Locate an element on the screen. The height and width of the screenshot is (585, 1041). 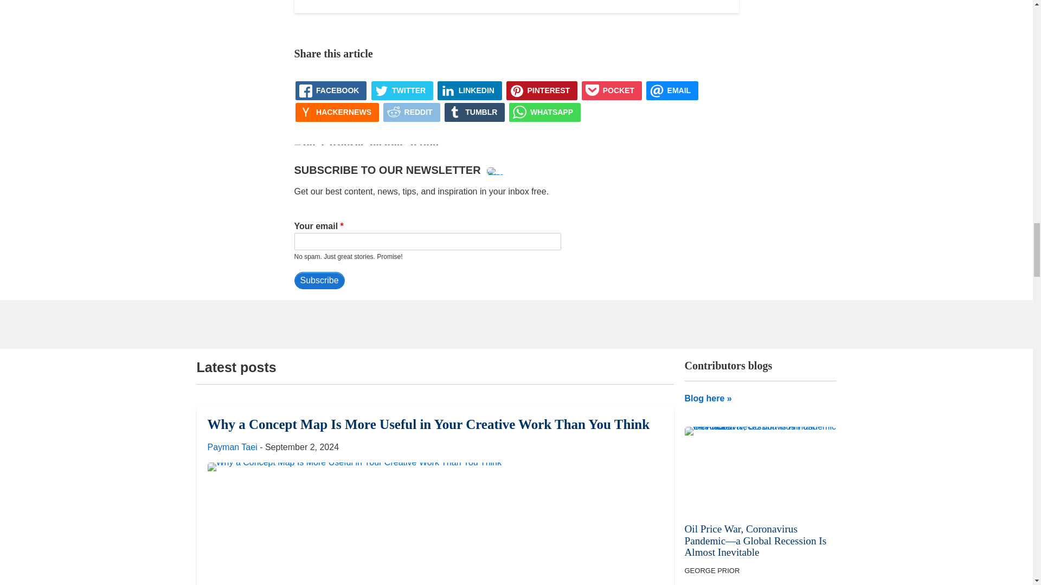
EMAIL is located at coordinates (672, 90).